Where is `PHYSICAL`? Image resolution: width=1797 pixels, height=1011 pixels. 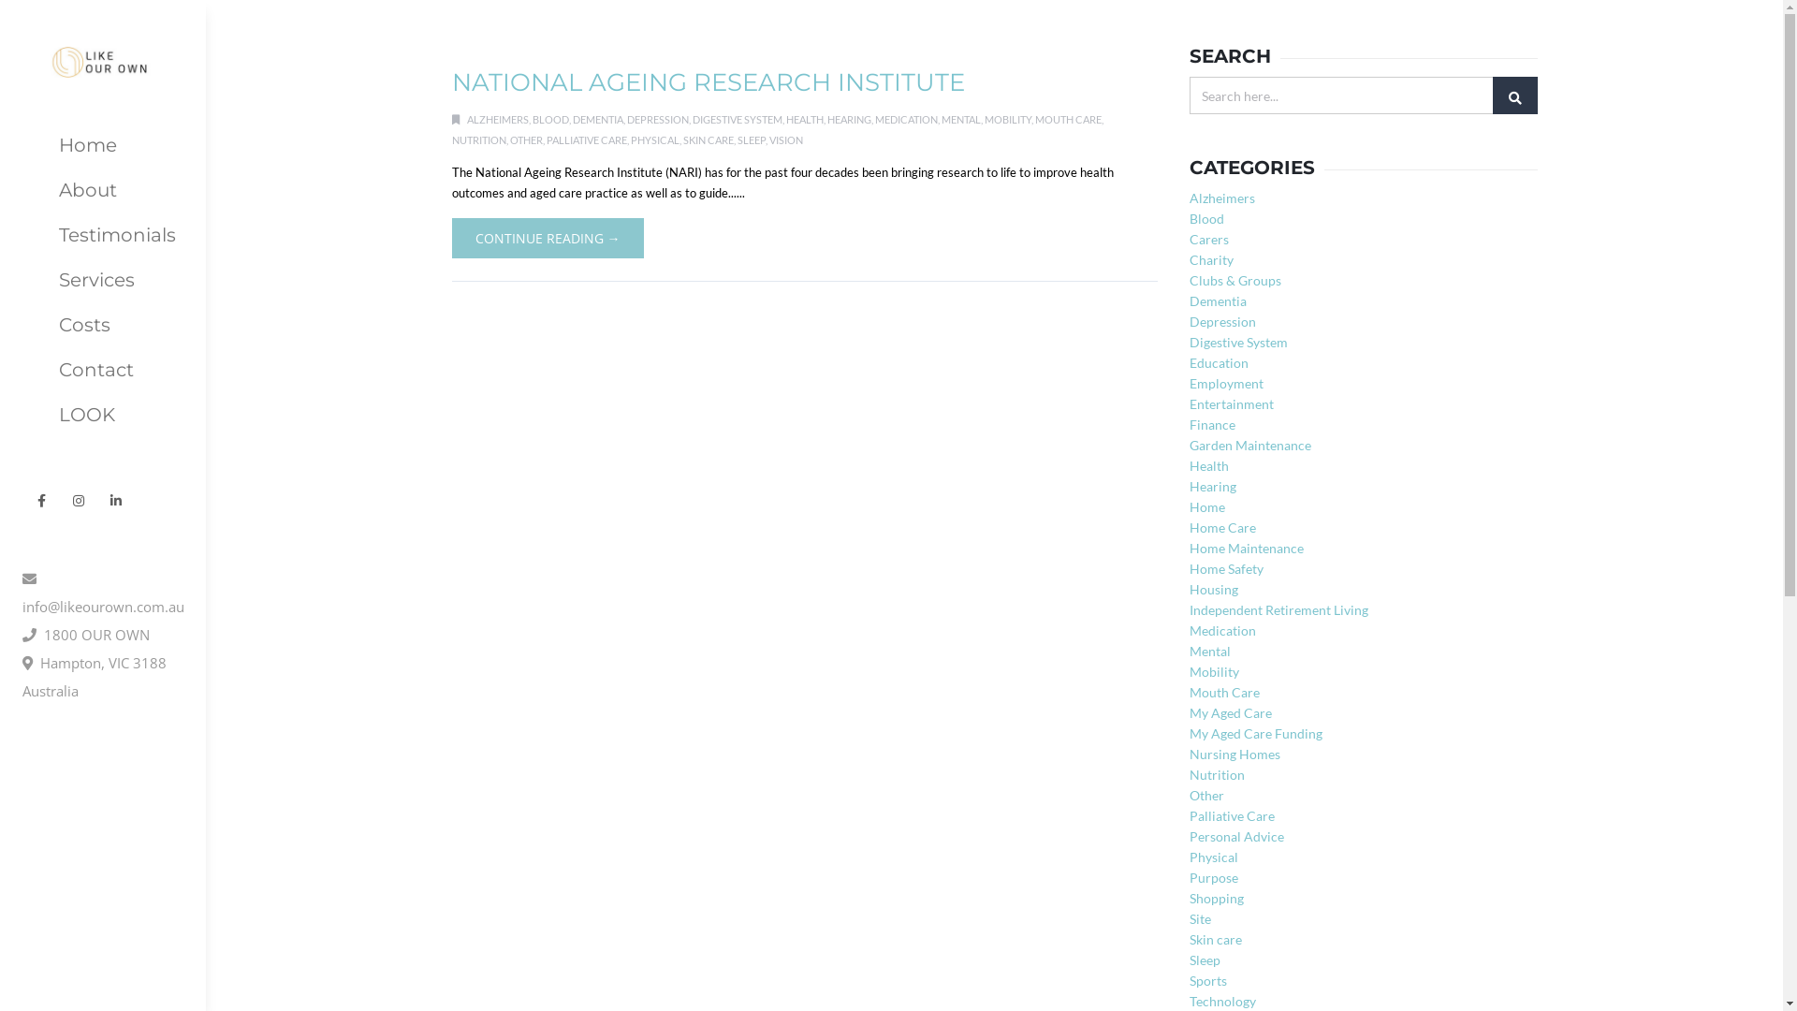 PHYSICAL is located at coordinates (655, 139).